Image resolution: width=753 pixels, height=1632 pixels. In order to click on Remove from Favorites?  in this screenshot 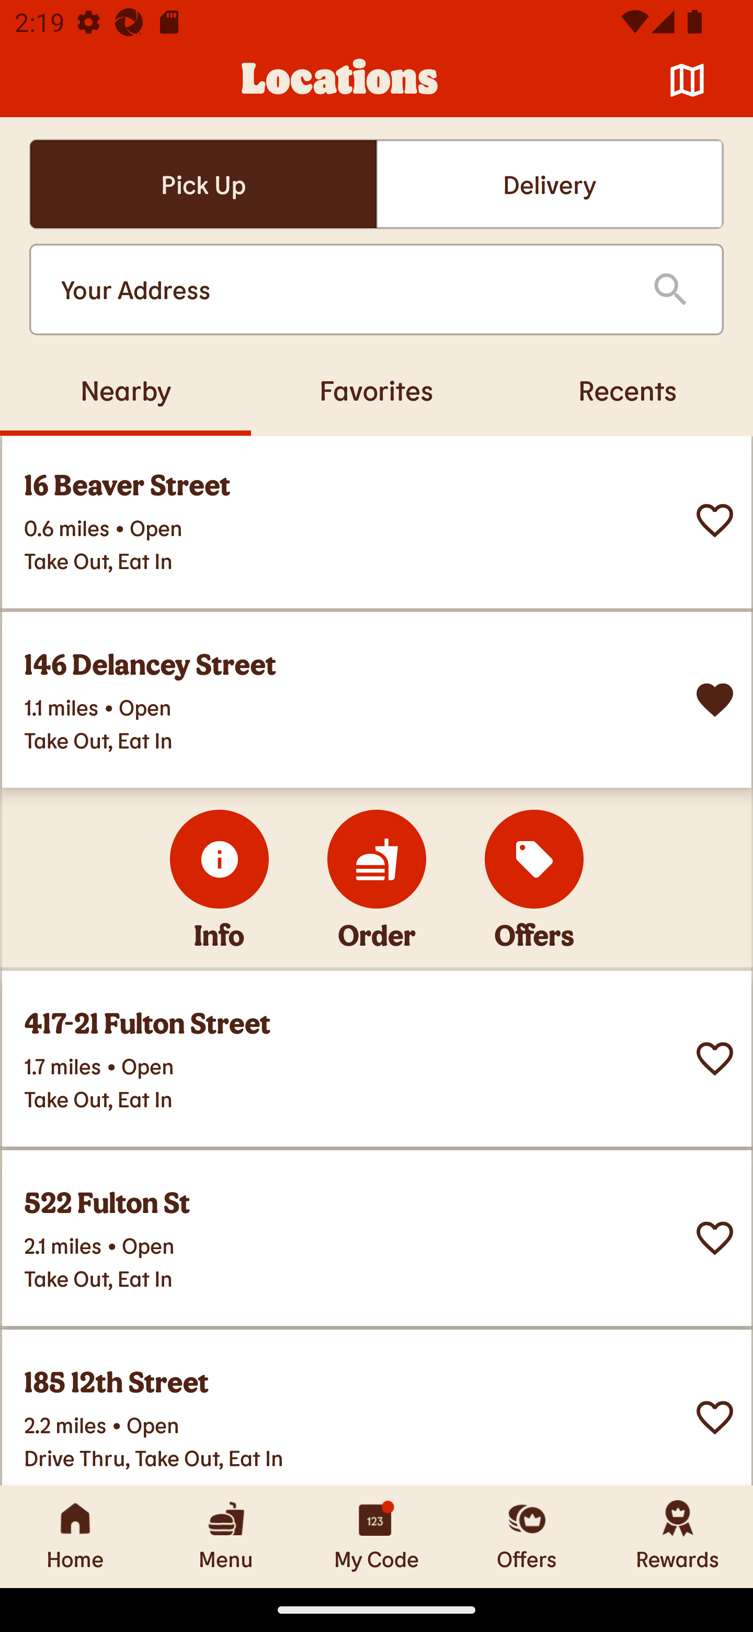, I will do `click(715, 699)`.